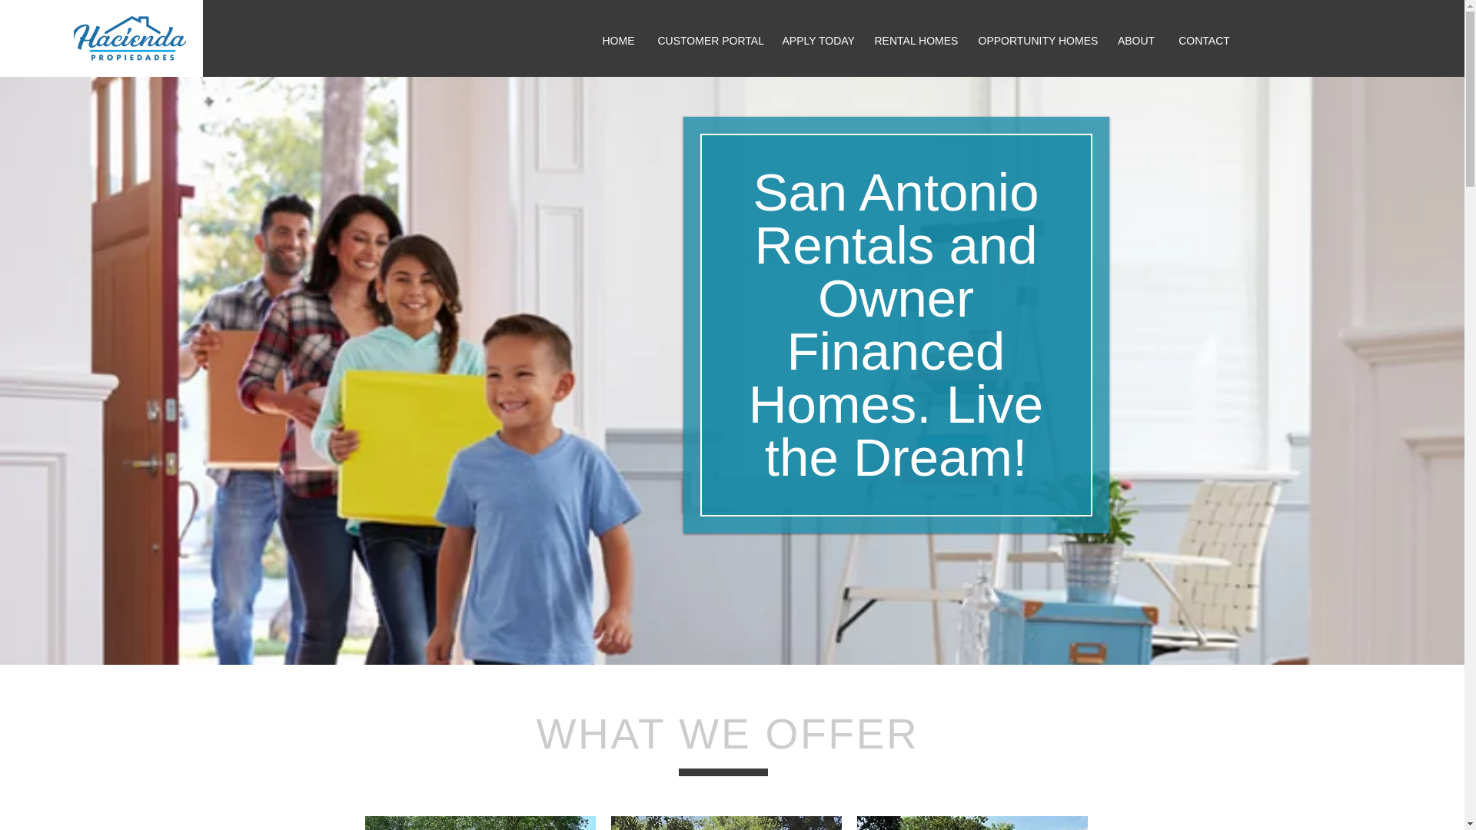  I want to click on APPLY TODAY, so click(816, 41).